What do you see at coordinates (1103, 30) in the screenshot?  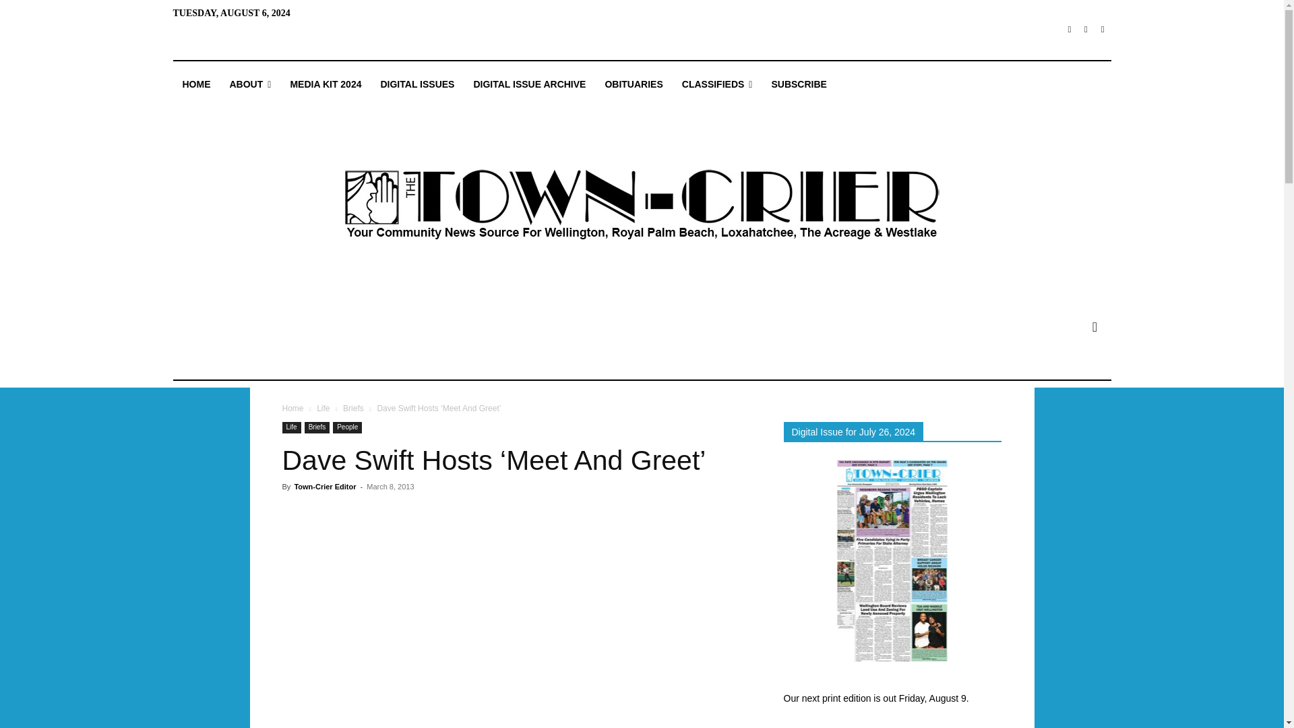 I see `Twitter` at bounding box center [1103, 30].